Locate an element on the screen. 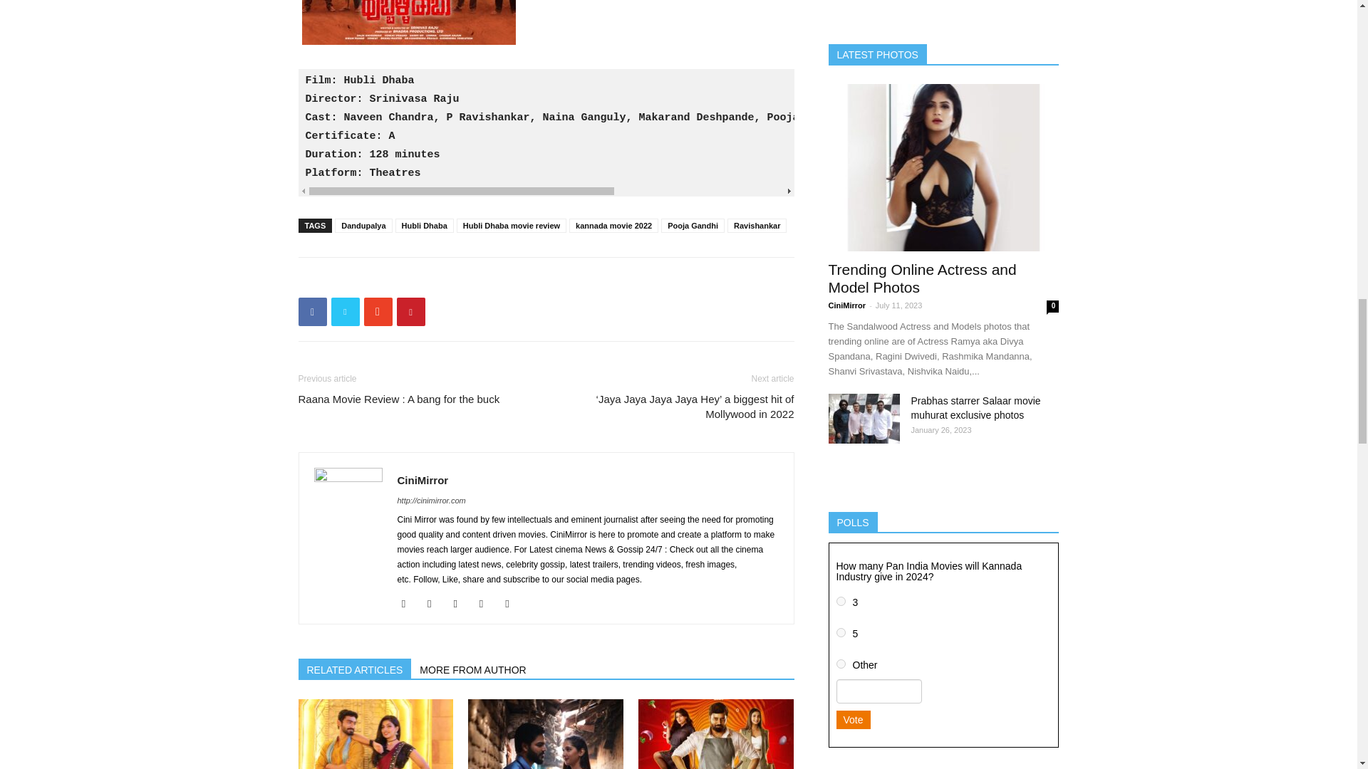 This screenshot has width=1368, height=769. 0 is located at coordinates (841, 664).